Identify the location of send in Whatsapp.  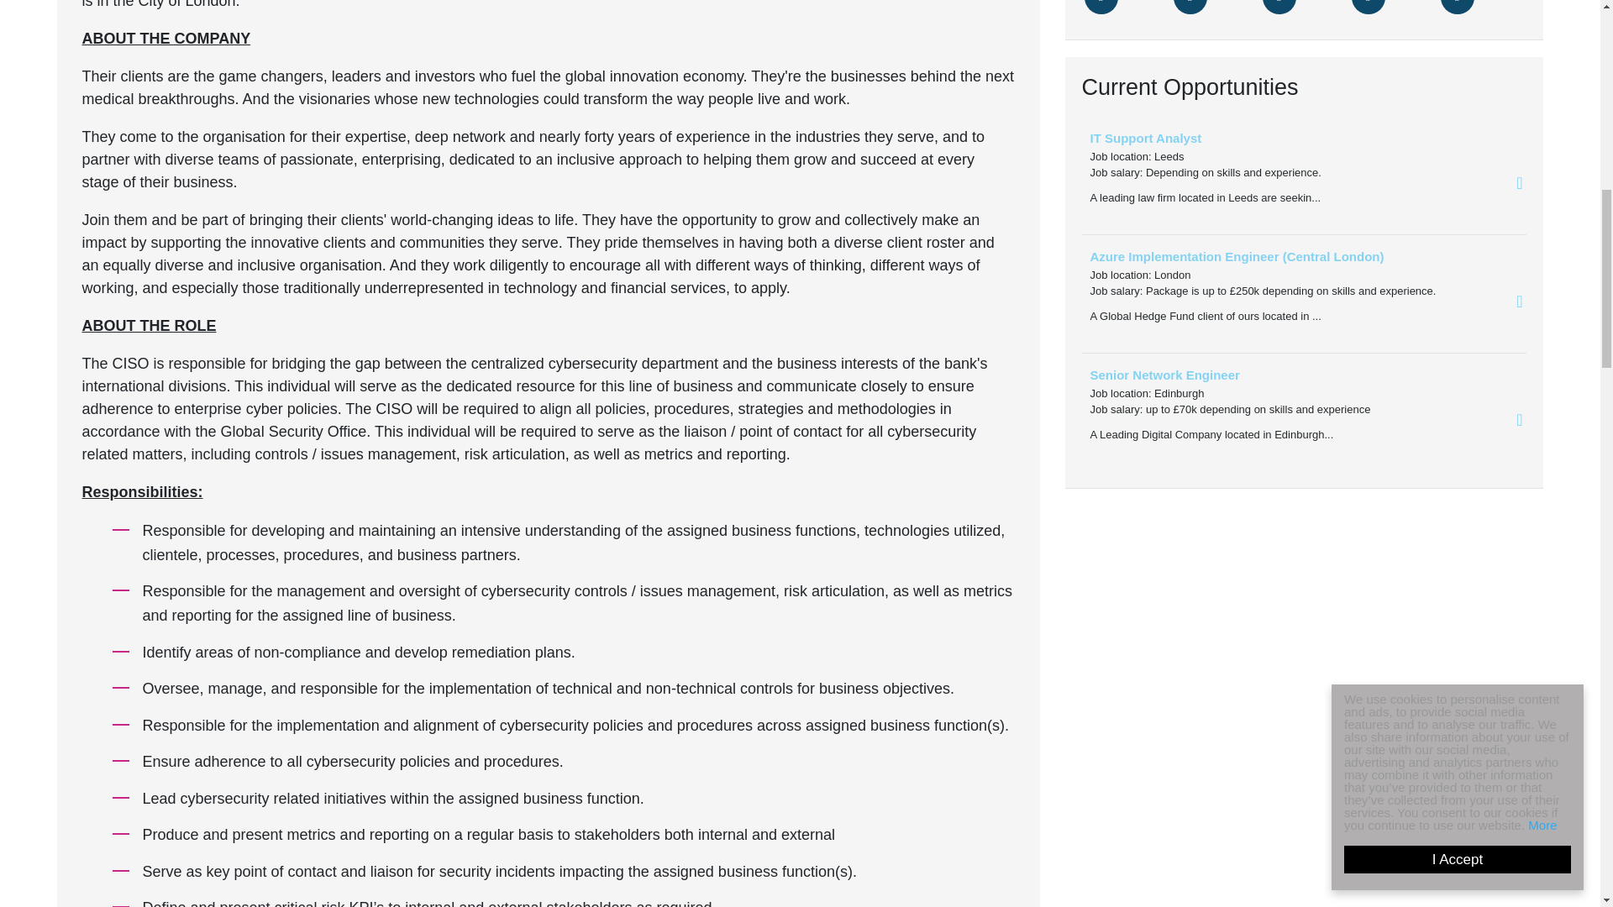
(1457, 7).